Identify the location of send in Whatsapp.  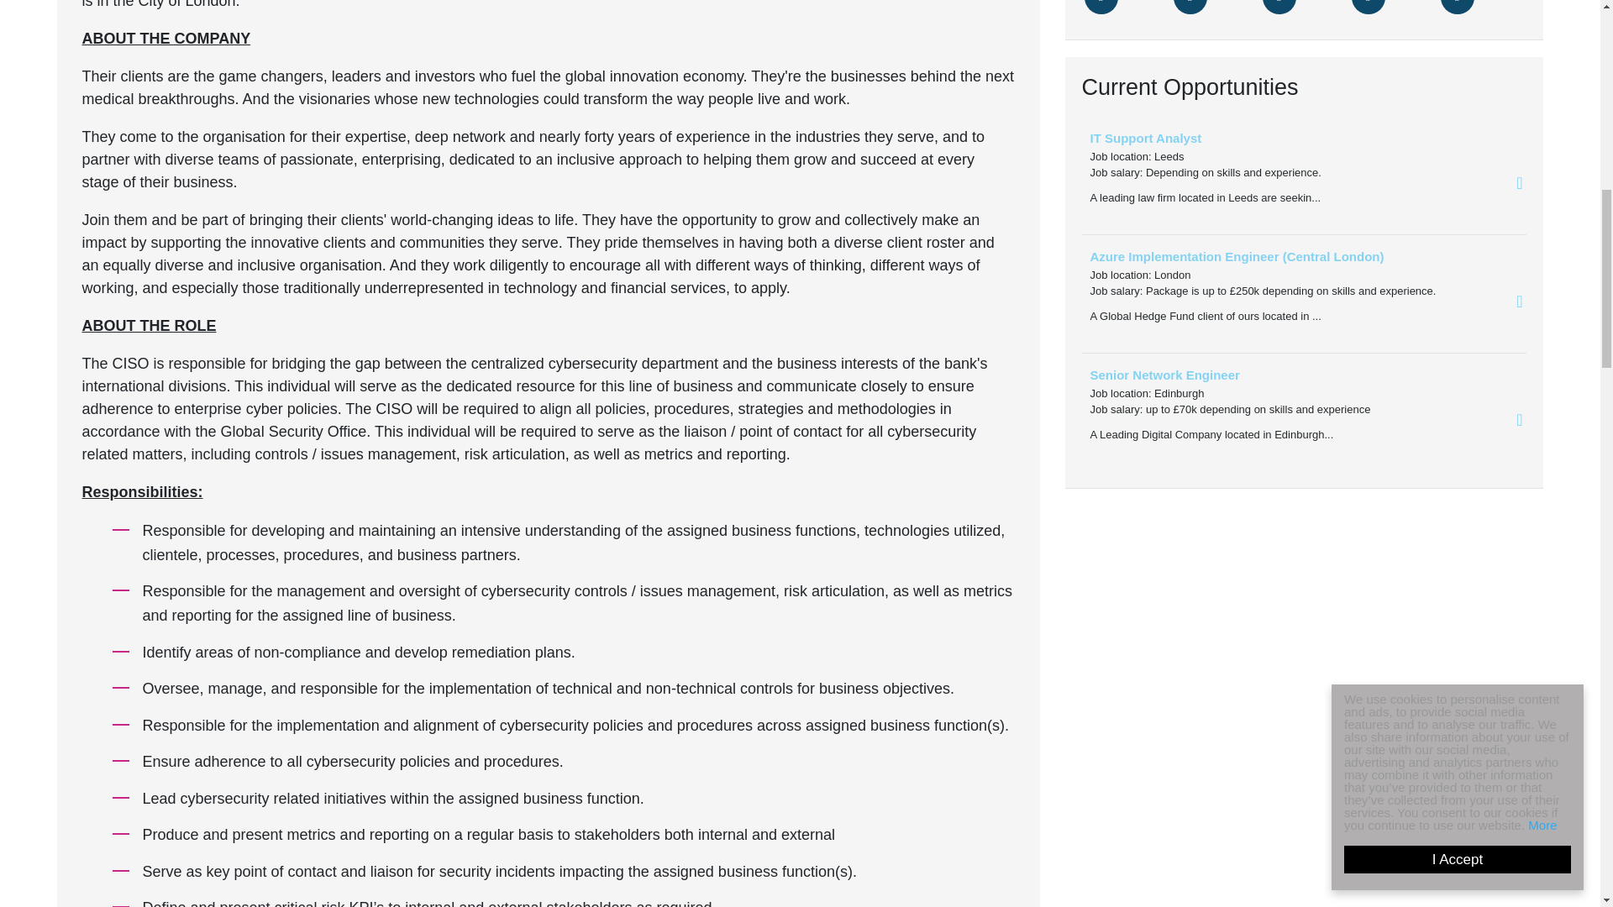
(1457, 7).